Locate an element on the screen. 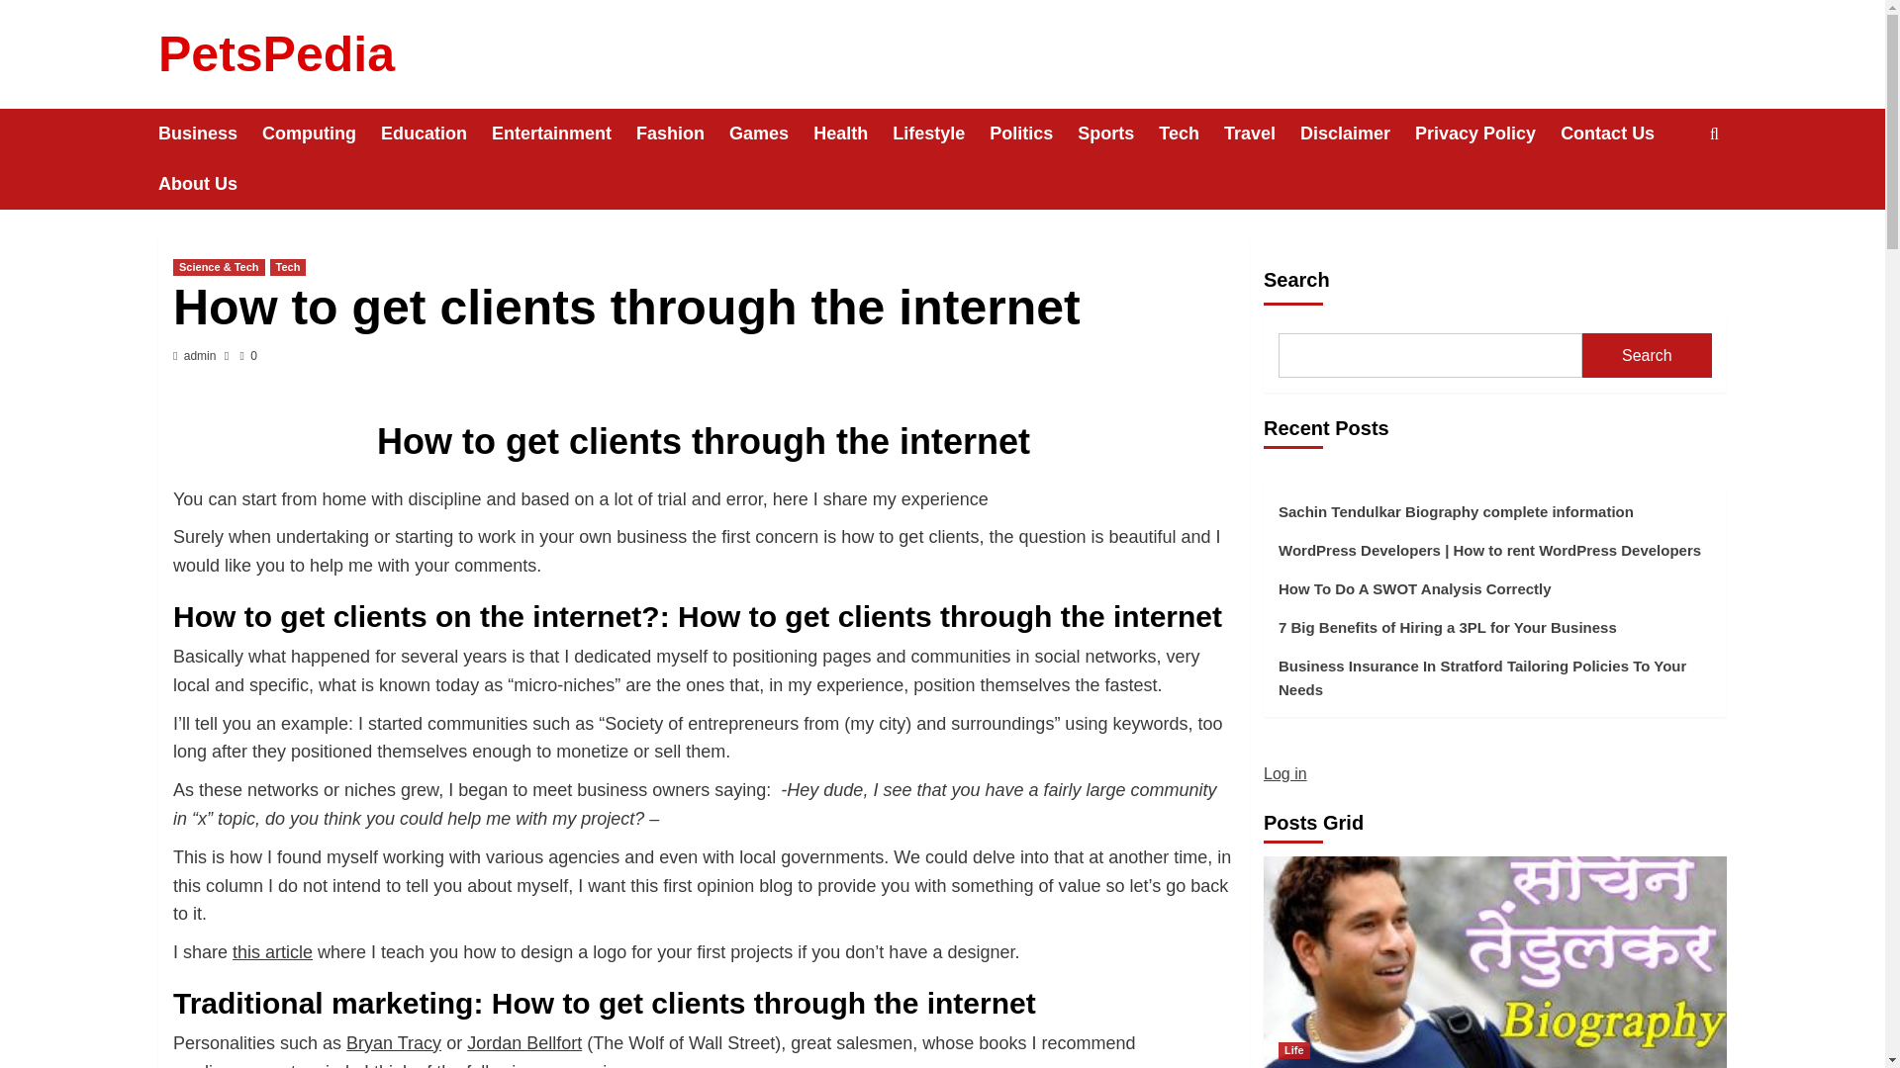 This screenshot has width=1900, height=1068. Computing is located at coordinates (321, 133).